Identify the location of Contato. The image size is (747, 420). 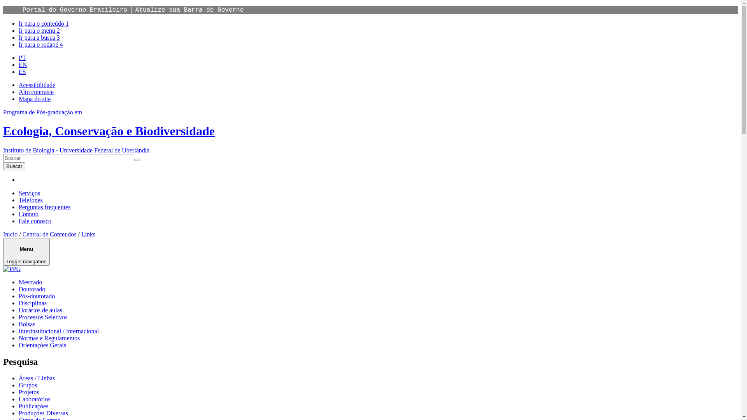
(29, 214).